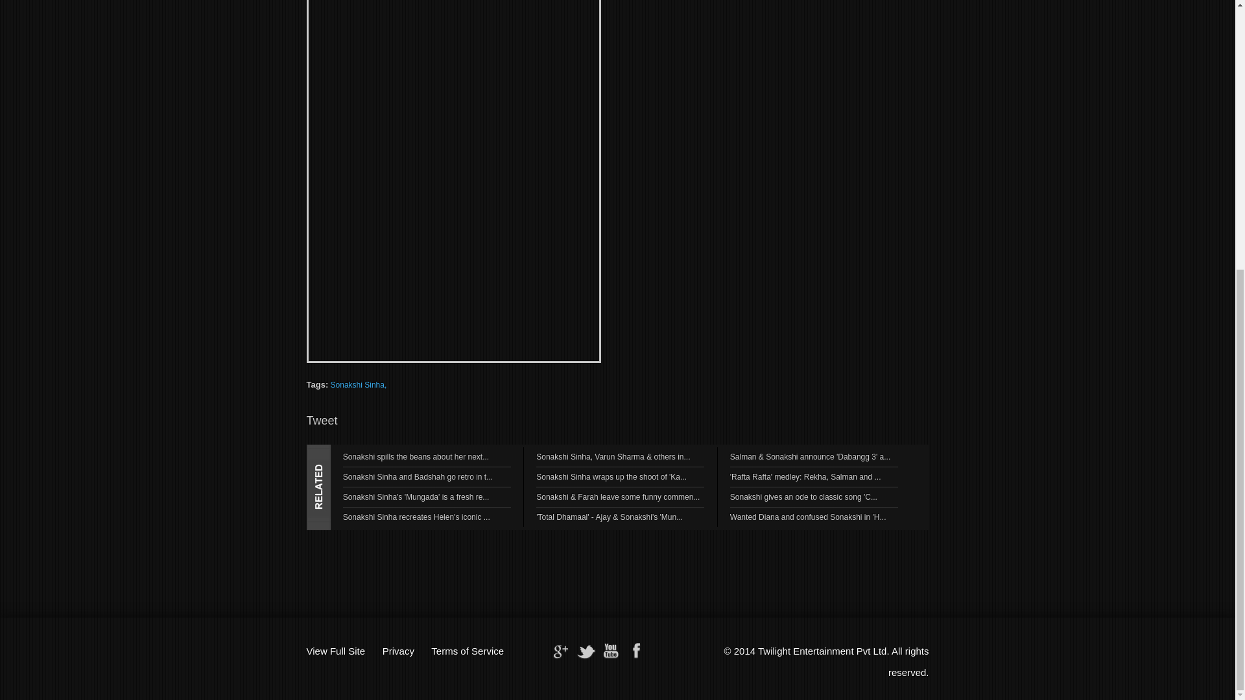 The image size is (1245, 700). I want to click on Sonakshi Sinha's 'Mungada' is a fresh re..., so click(416, 497).